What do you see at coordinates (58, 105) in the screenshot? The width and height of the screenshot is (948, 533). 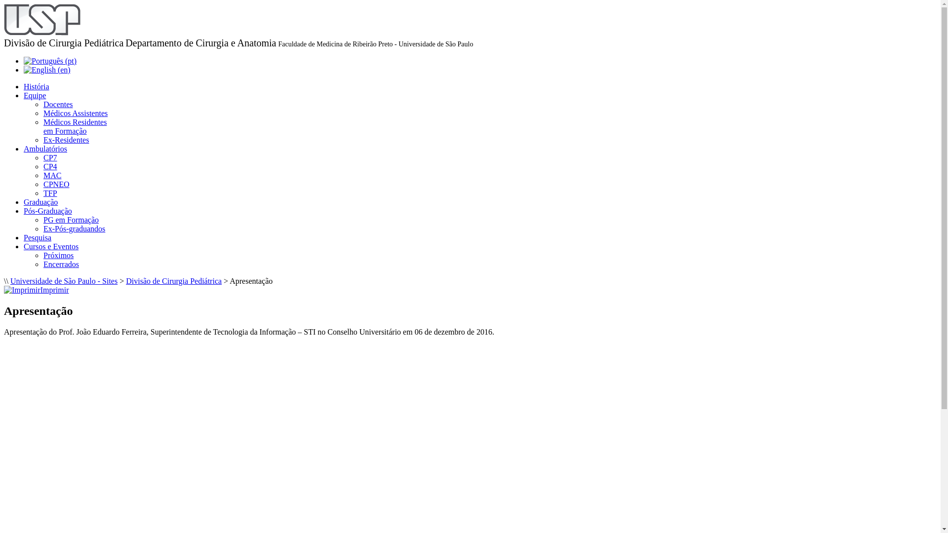 I see `Docentes` at bounding box center [58, 105].